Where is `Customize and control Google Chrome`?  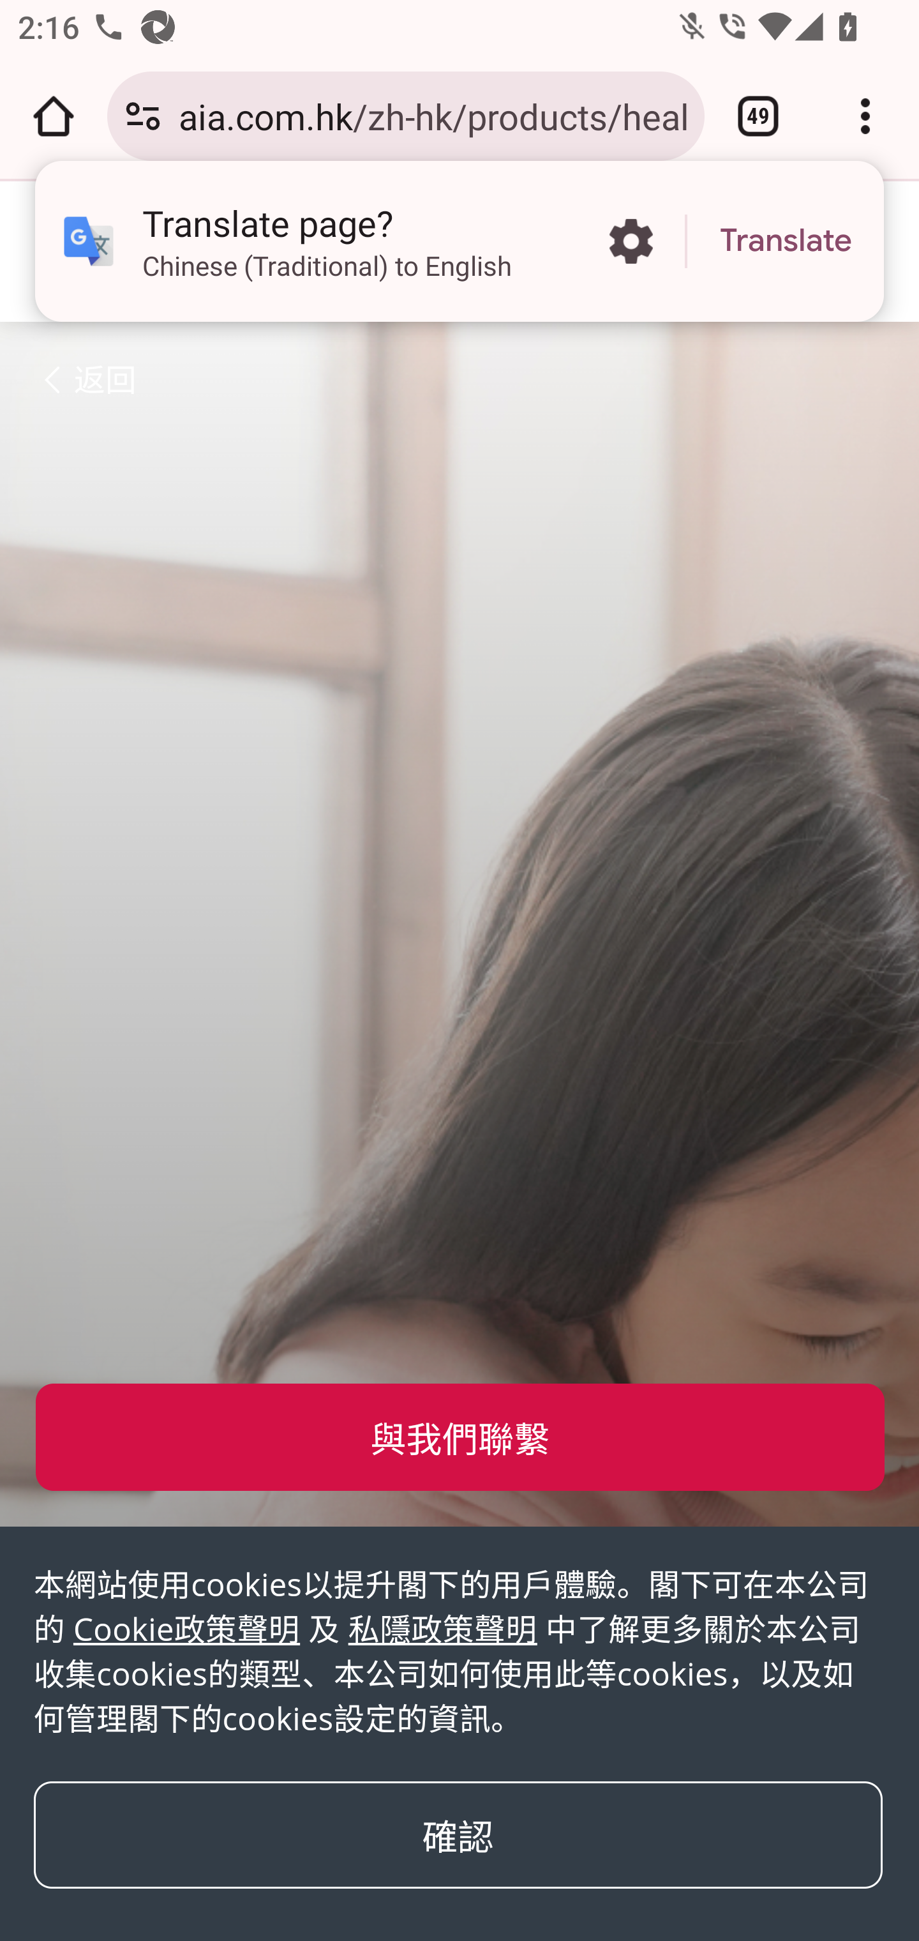
Customize and control Google Chrome is located at coordinates (865, 116).